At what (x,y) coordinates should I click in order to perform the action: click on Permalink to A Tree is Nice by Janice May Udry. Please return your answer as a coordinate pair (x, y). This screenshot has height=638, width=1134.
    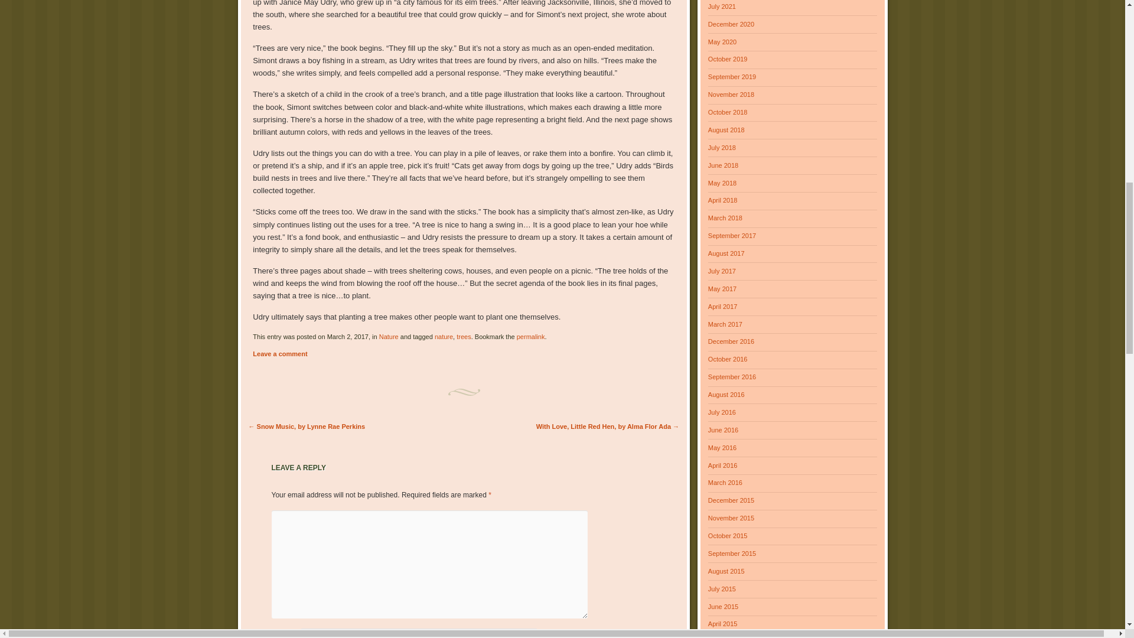
    Looking at the image, I should click on (531, 336).